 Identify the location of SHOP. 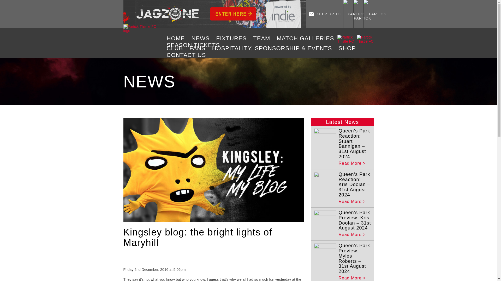
(349, 48).